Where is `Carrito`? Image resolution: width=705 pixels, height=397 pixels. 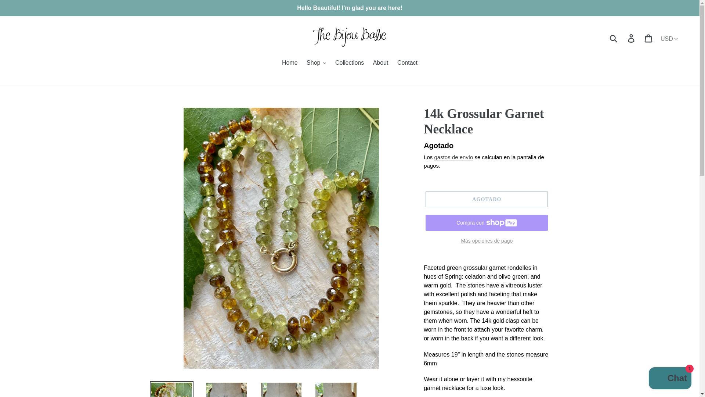
Carrito is located at coordinates (649, 38).